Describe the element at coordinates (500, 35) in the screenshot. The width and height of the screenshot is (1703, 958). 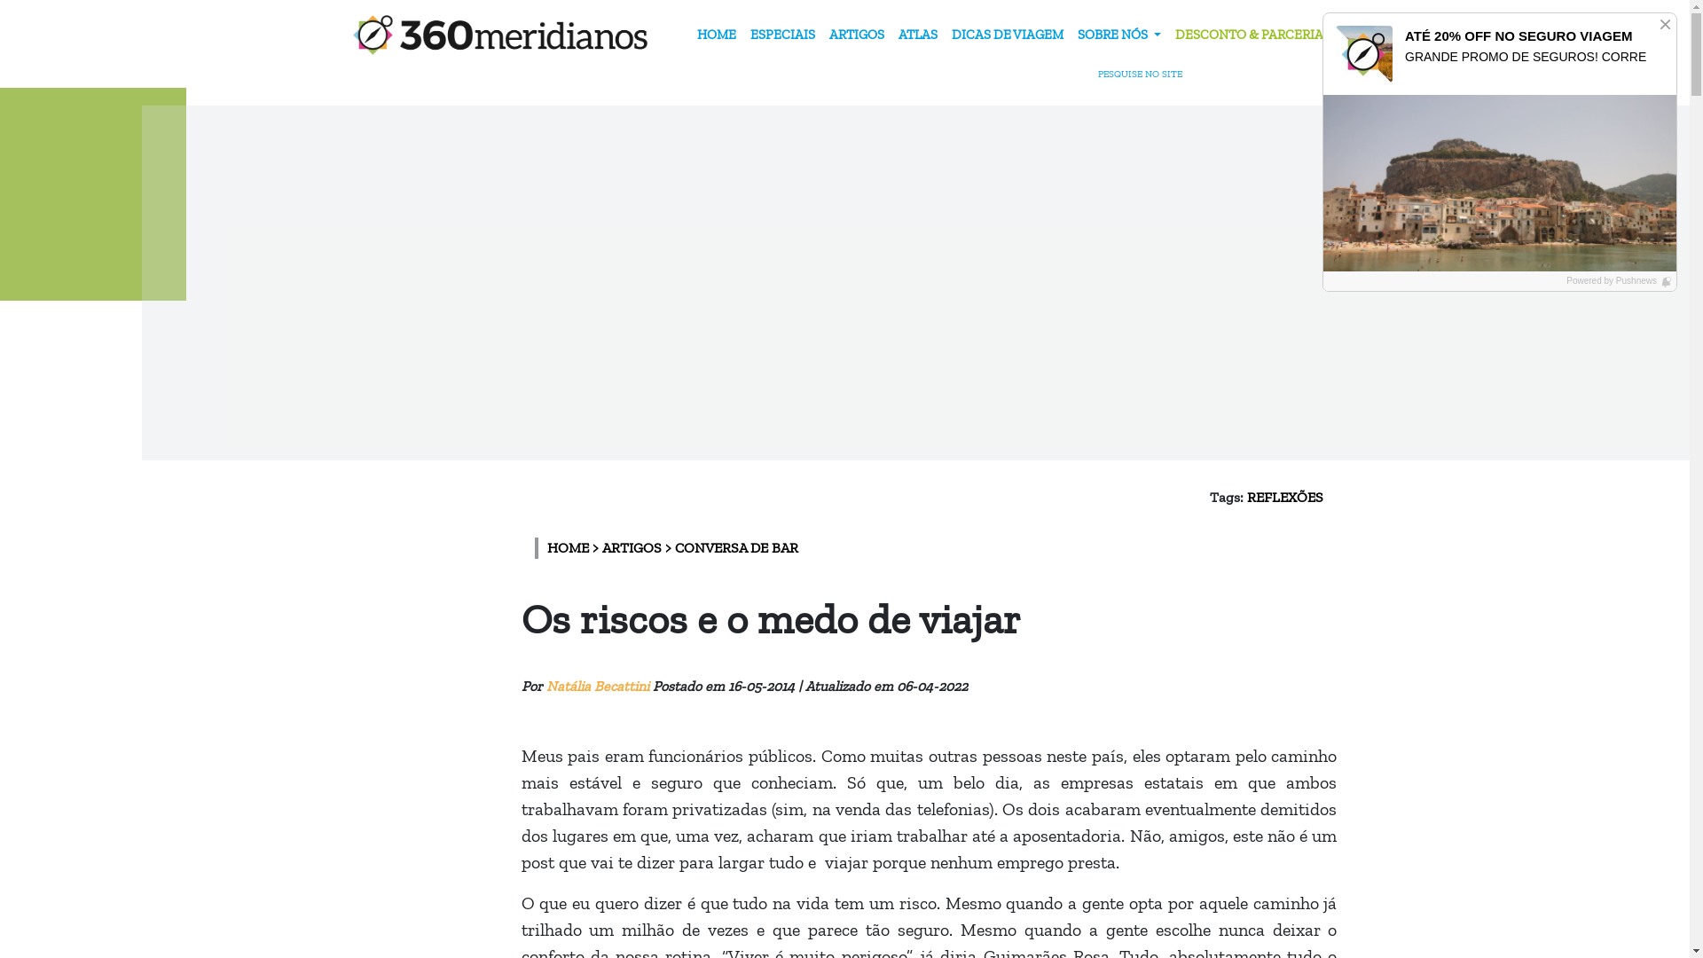
I see `360meridianos` at that location.